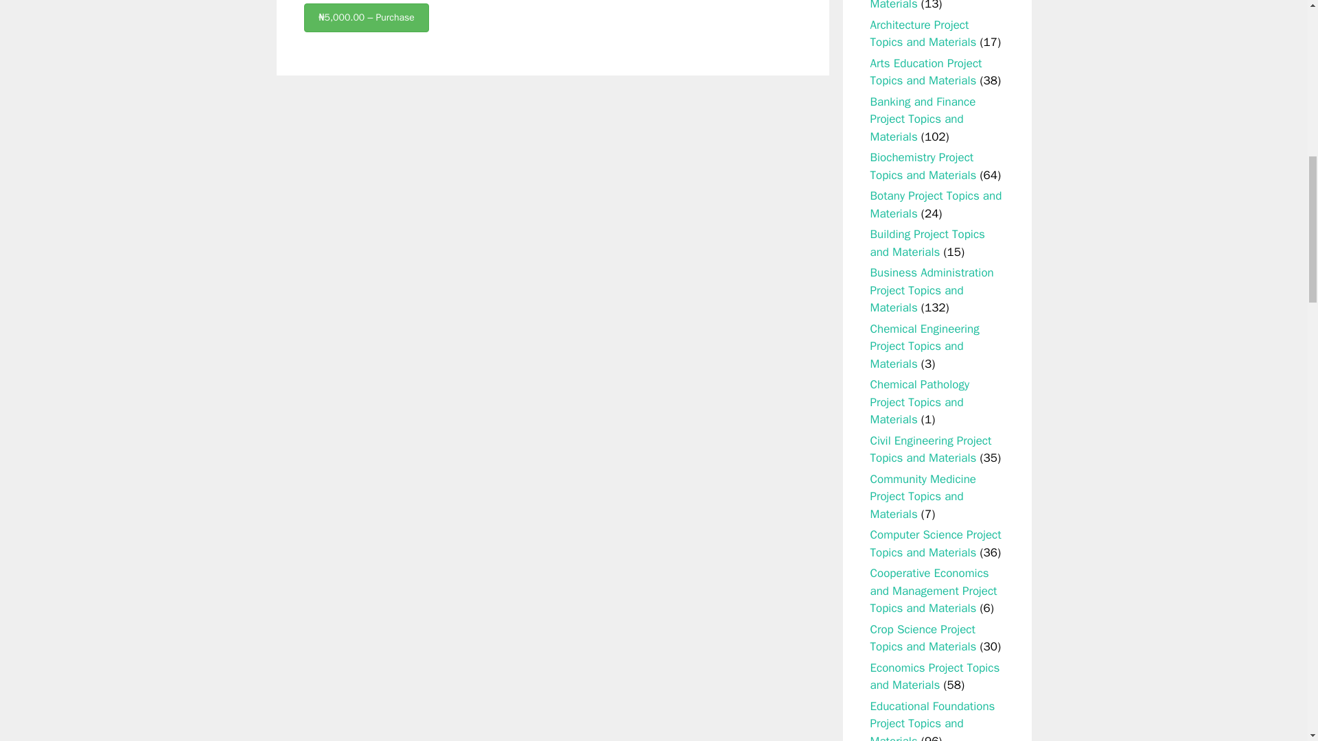 This screenshot has height=741, width=1318. What do you see at coordinates (923, 638) in the screenshot?
I see `Crop Science Project Topics and Materials` at bounding box center [923, 638].